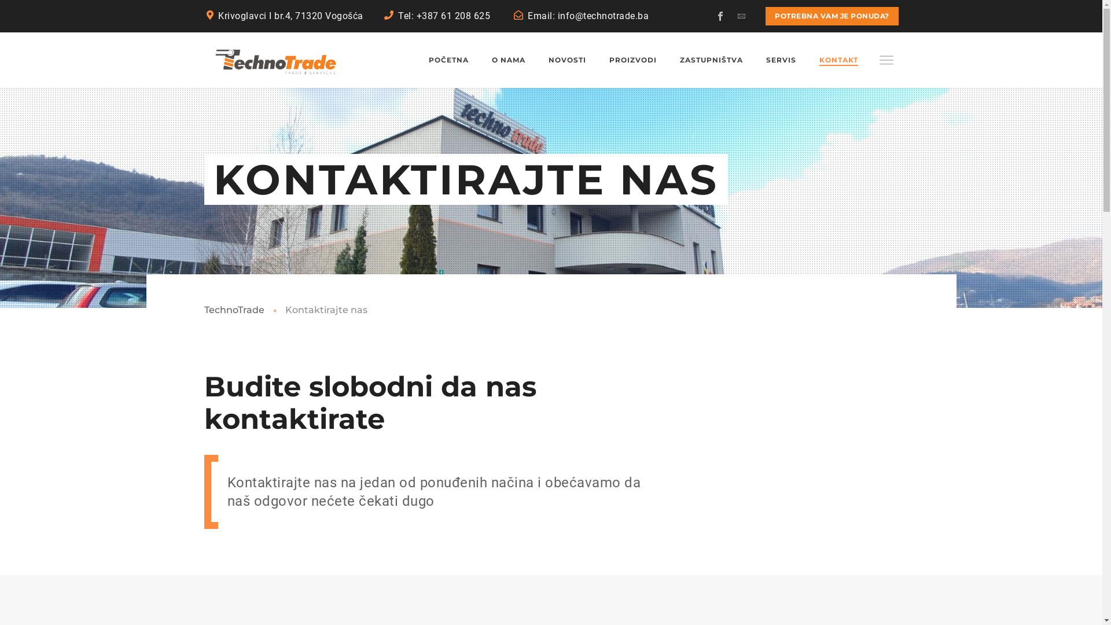 The height and width of the screenshot is (625, 1111). I want to click on PROIZVODI, so click(632, 60).